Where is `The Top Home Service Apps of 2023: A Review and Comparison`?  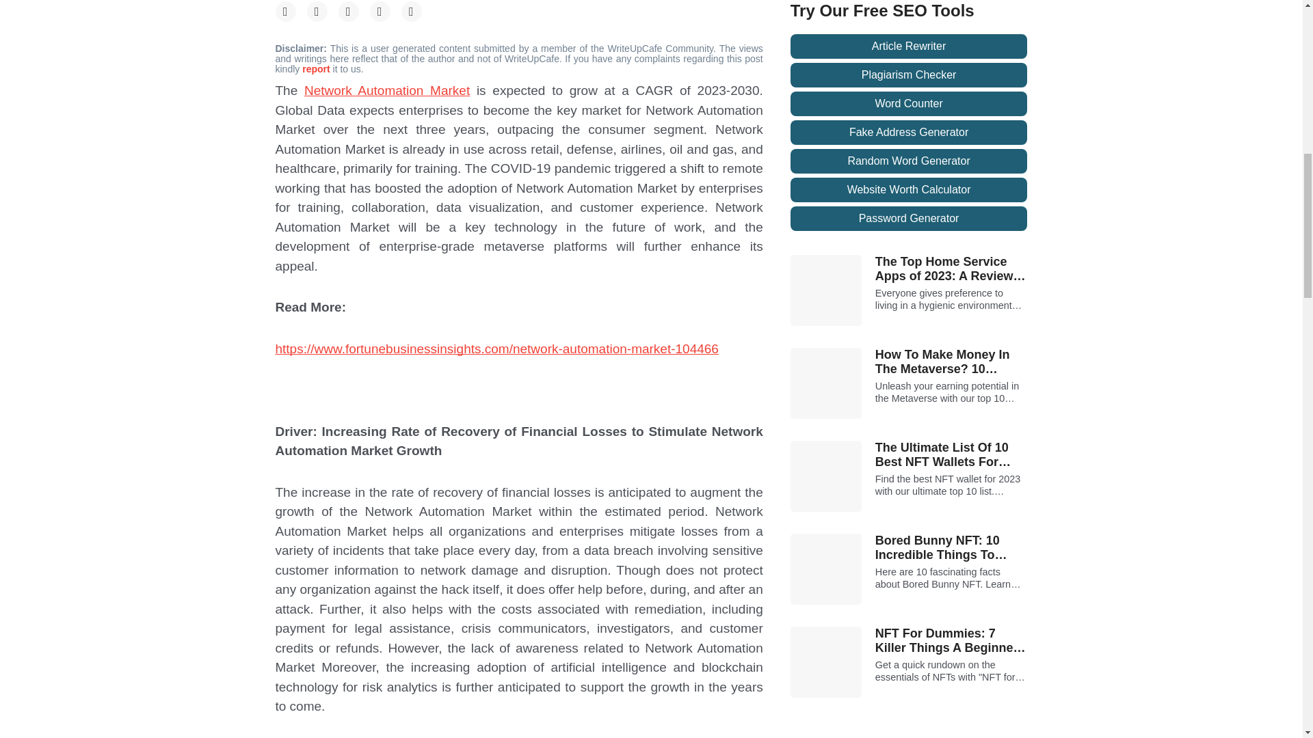
The Top Home Service Apps of 2023: A Review and Comparison is located at coordinates (952, 269).